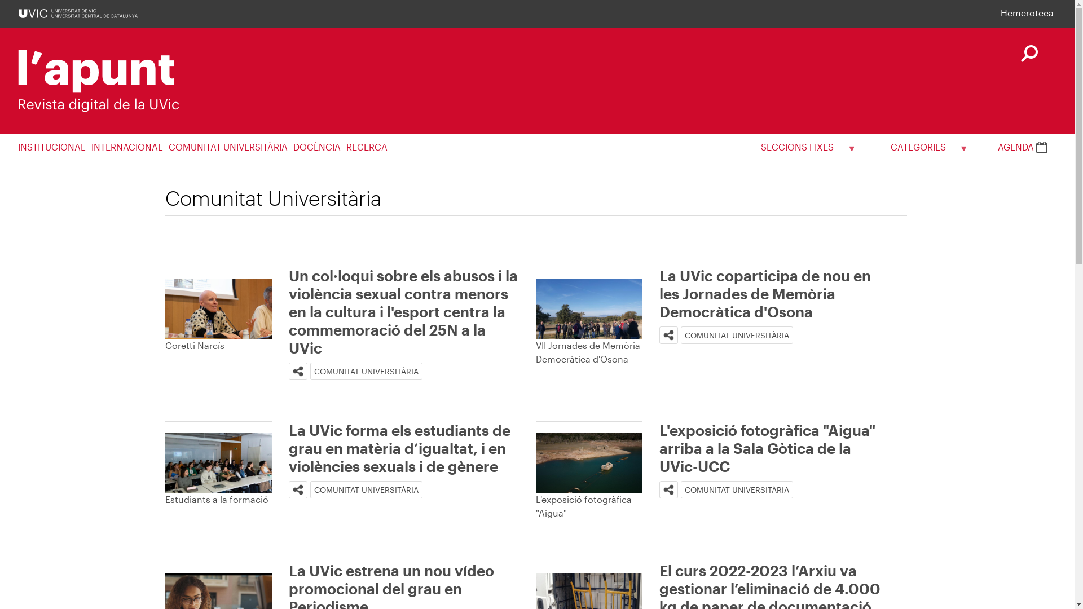  I want to click on Previous, so click(165, 394).